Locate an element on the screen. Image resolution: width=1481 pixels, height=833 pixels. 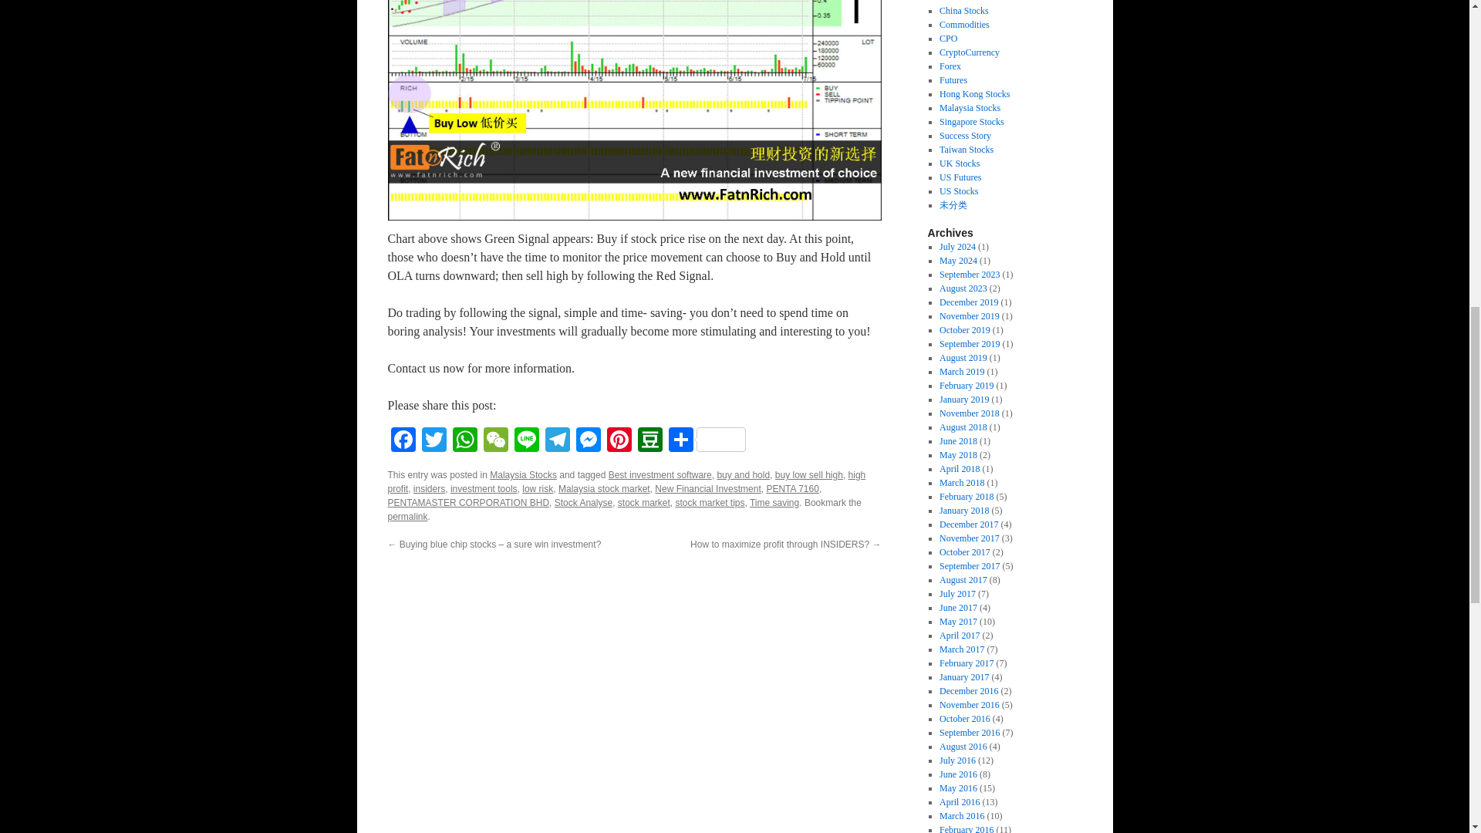
Messenger is located at coordinates (587, 441).